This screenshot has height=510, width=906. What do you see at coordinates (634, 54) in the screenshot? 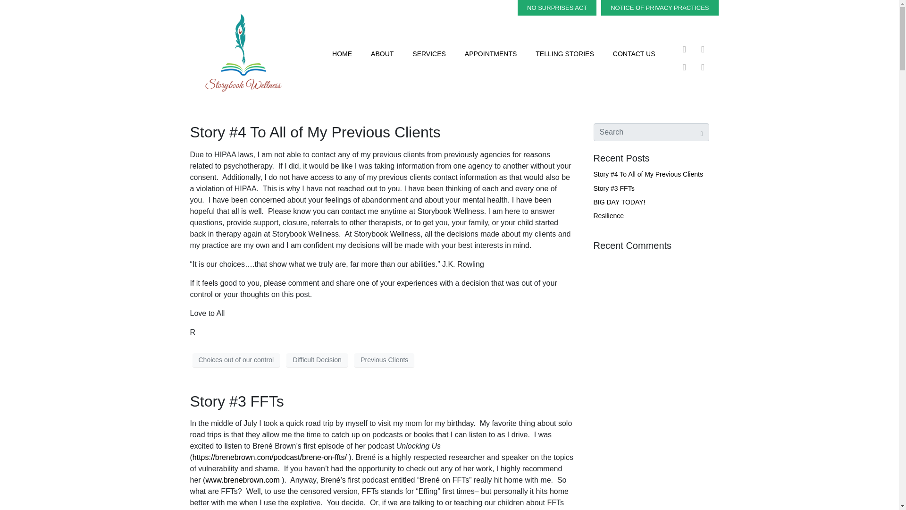
I see `CONTACT US` at bounding box center [634, 54].